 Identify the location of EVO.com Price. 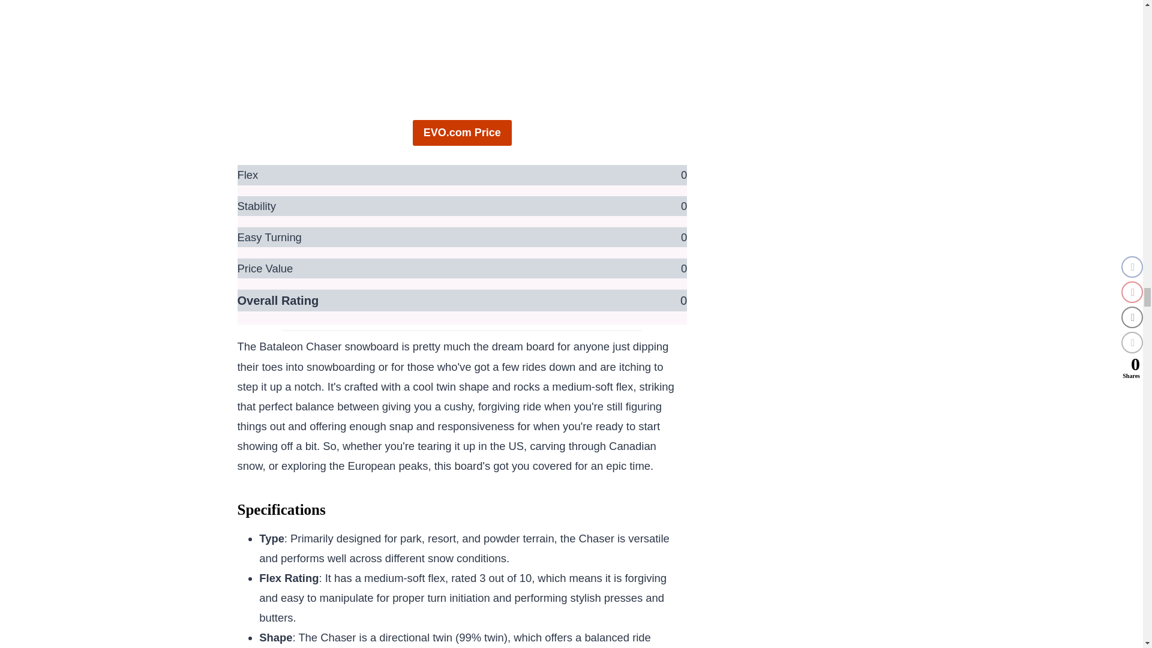
(462, 133).